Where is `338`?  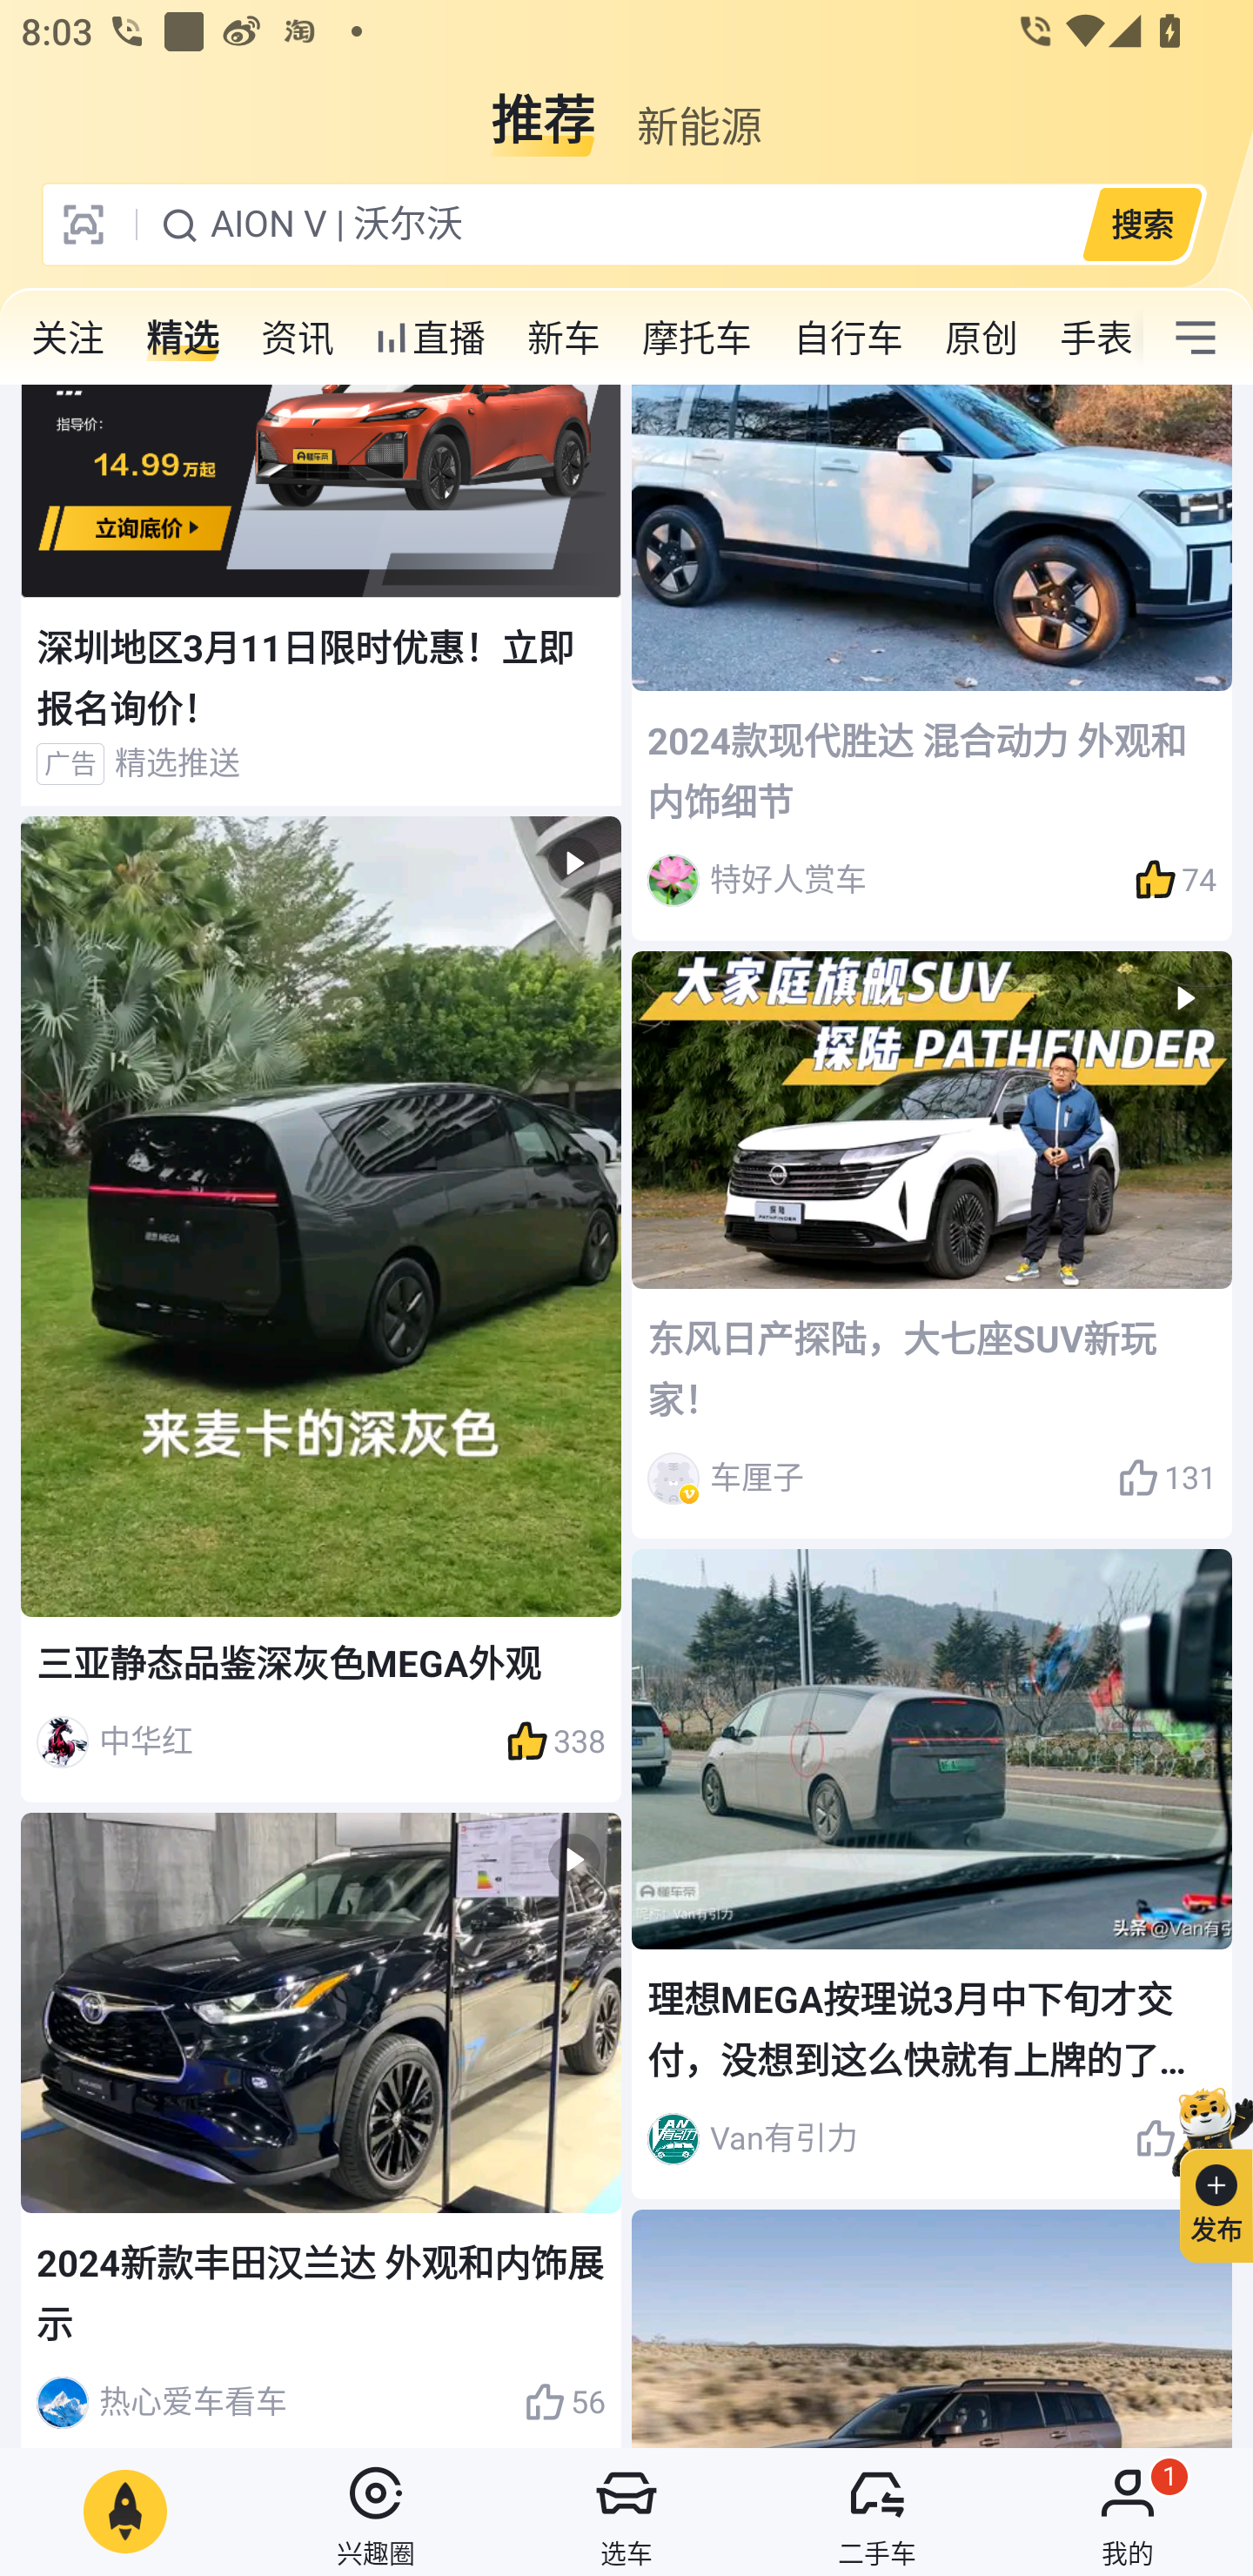 338 is located at coordinates (555, 1742).